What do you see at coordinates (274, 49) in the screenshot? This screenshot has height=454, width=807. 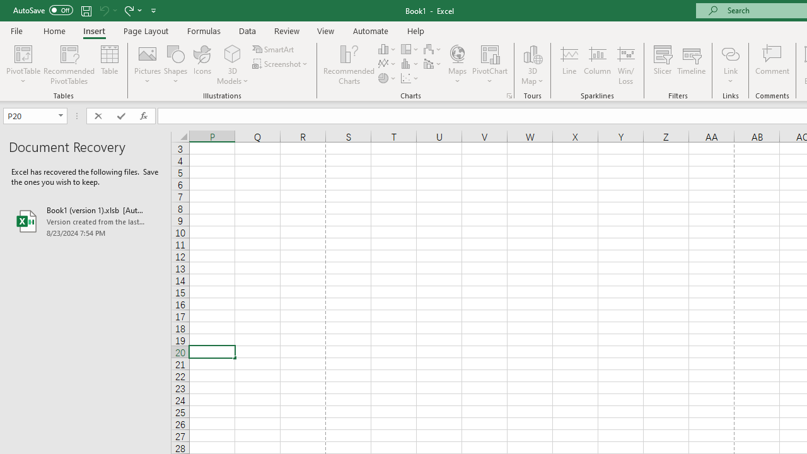 I see `SmartArt...` at bounding box center [274, 49].